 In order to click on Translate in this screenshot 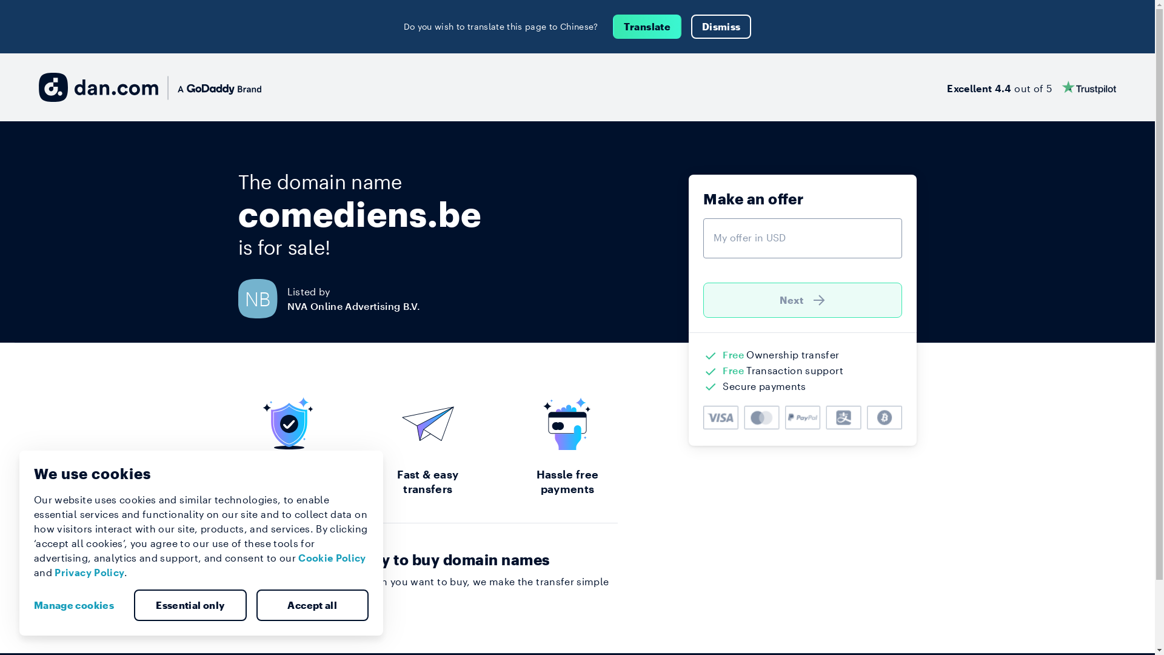, I will do `click(647, 27)`.